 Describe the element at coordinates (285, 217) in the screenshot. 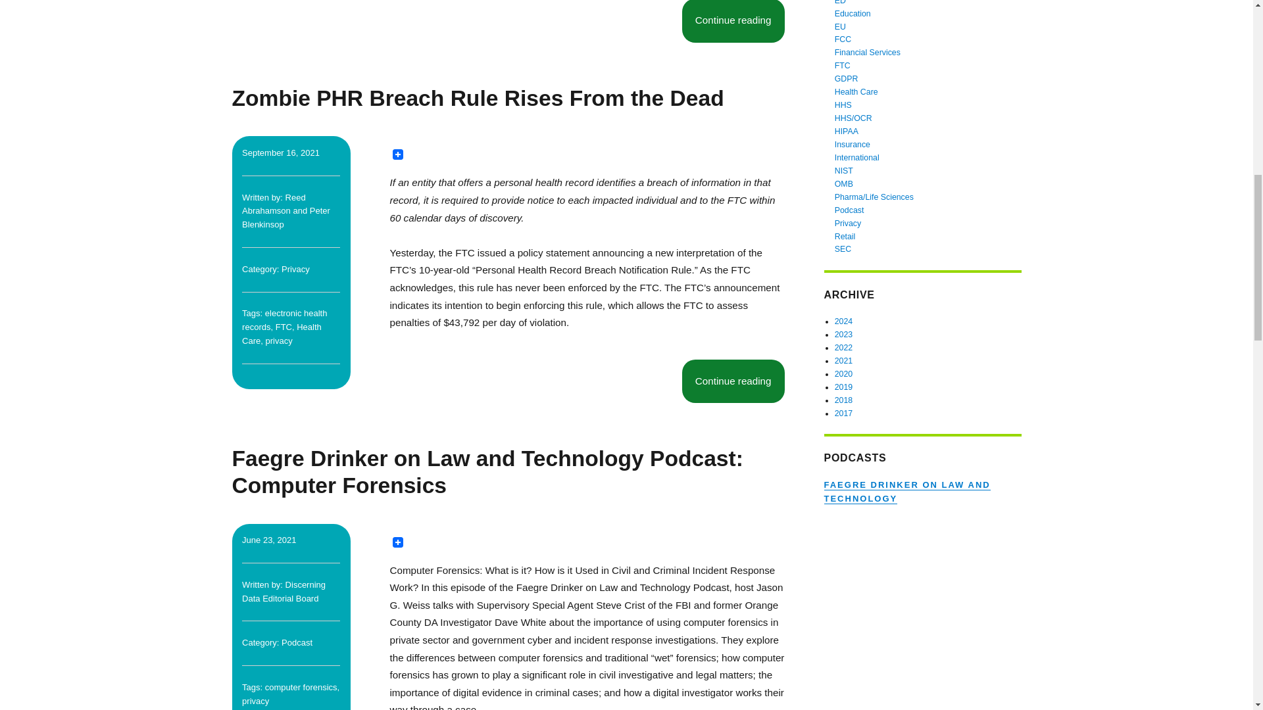

I see `Posts by Peter Blenkinsop` at that location.